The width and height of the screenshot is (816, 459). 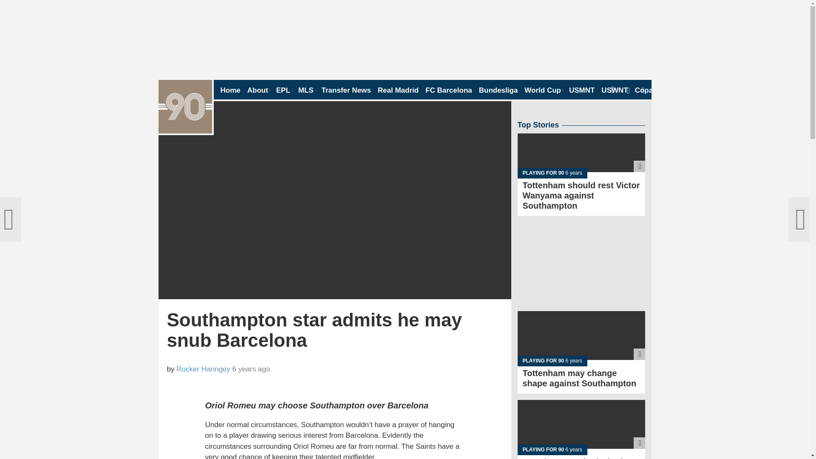 I want to click on Tottenham may change shape against Southampton, so click(x=581, y=345).